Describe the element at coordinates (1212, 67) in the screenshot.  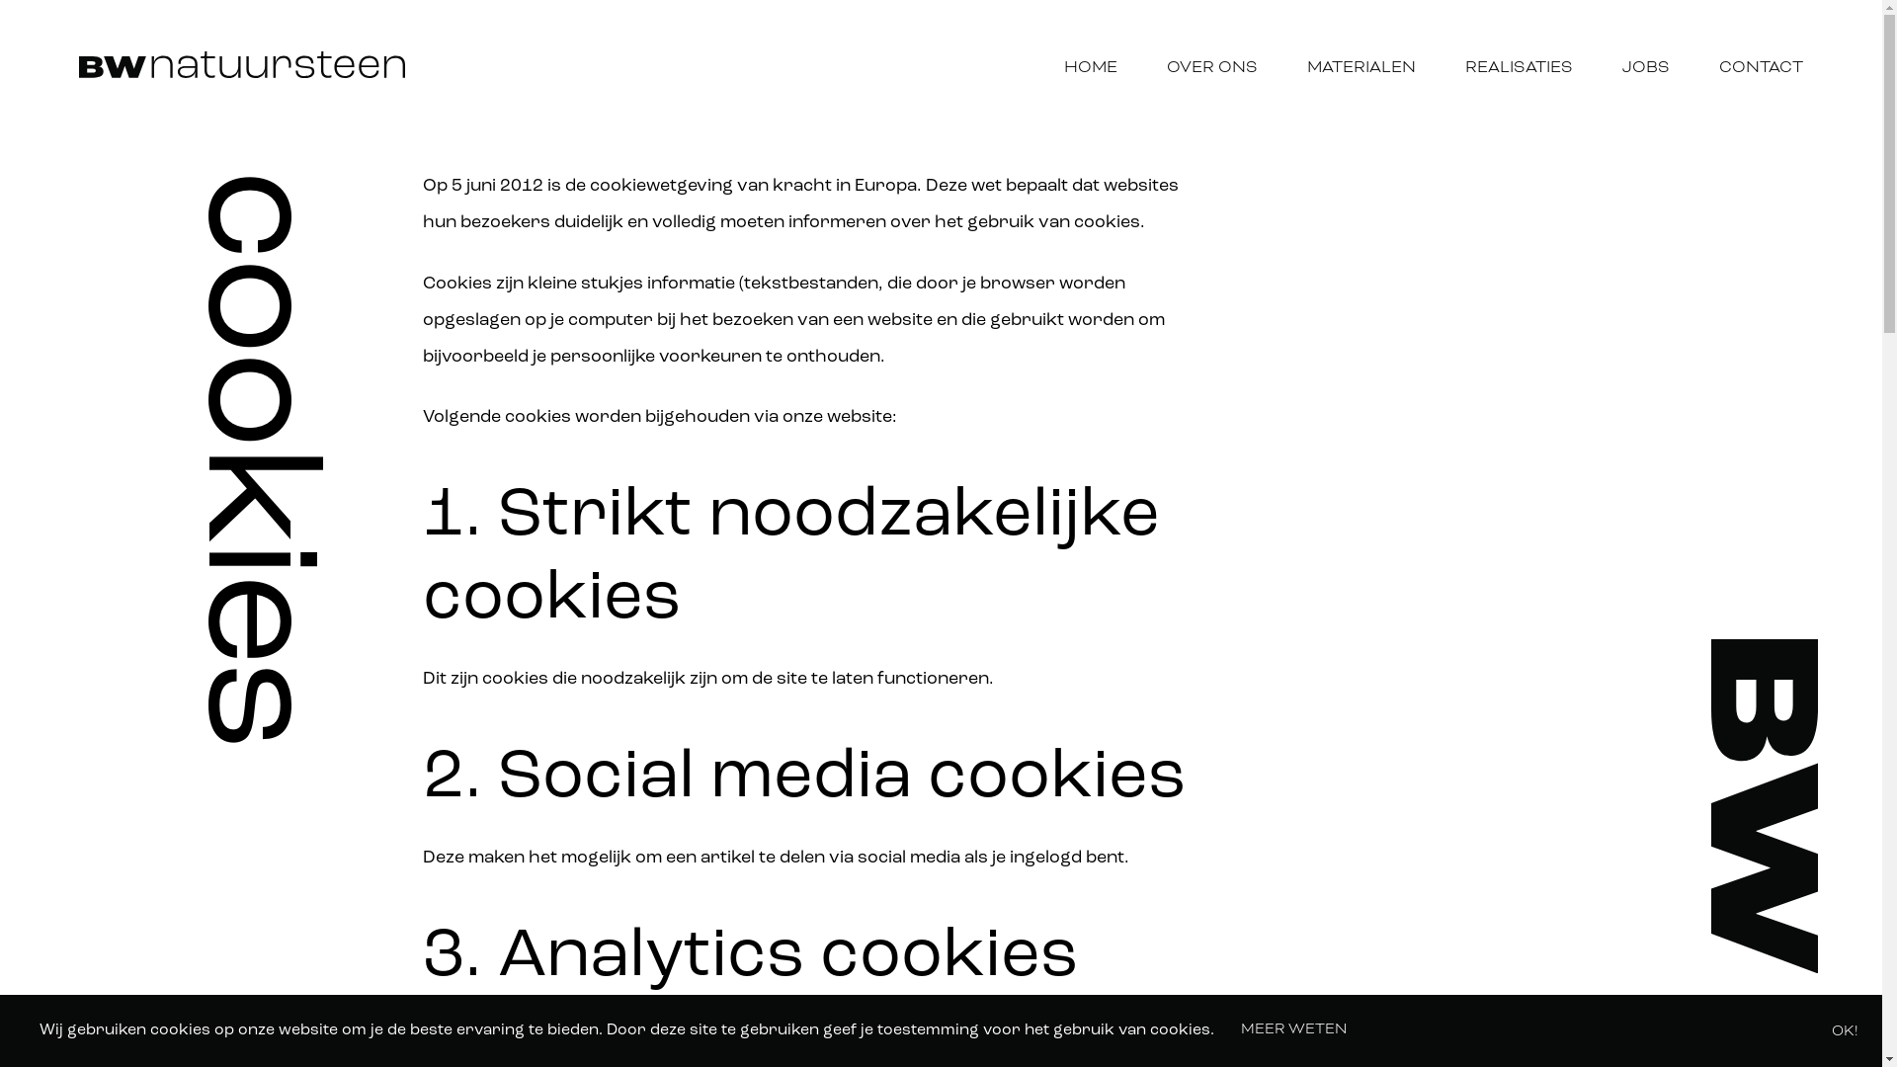
I see `OVER ONS` at that location.